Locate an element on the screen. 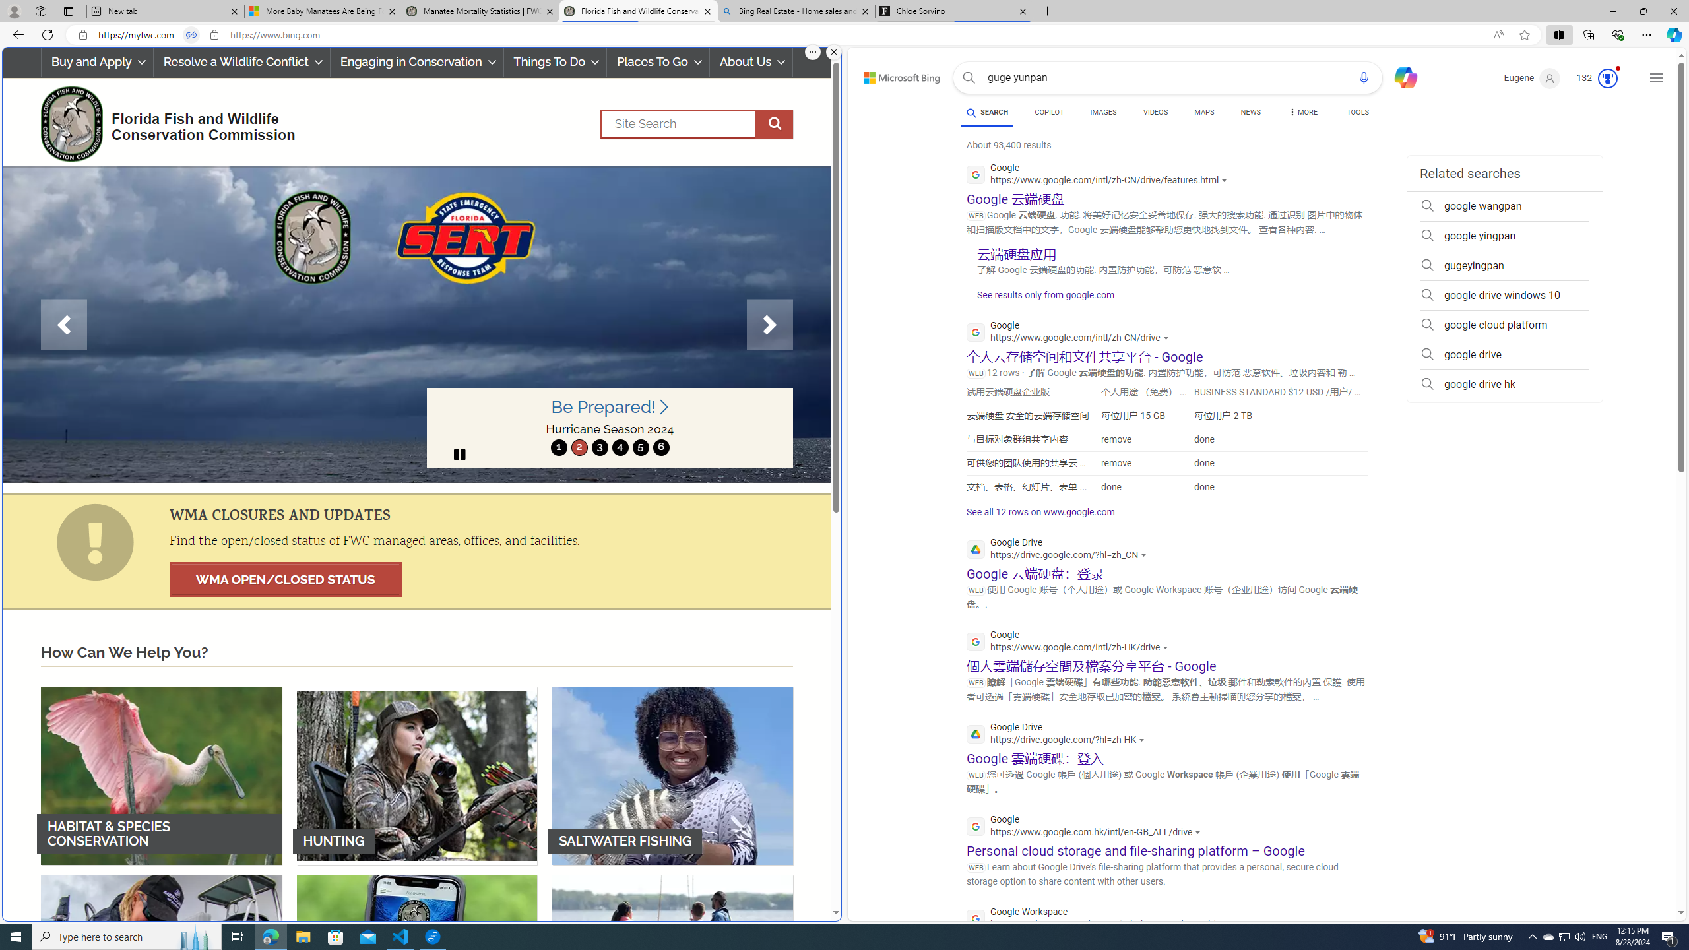 The width and height of the screenshot is (1689, 950). MORE is located at coordinates (1303, 114).